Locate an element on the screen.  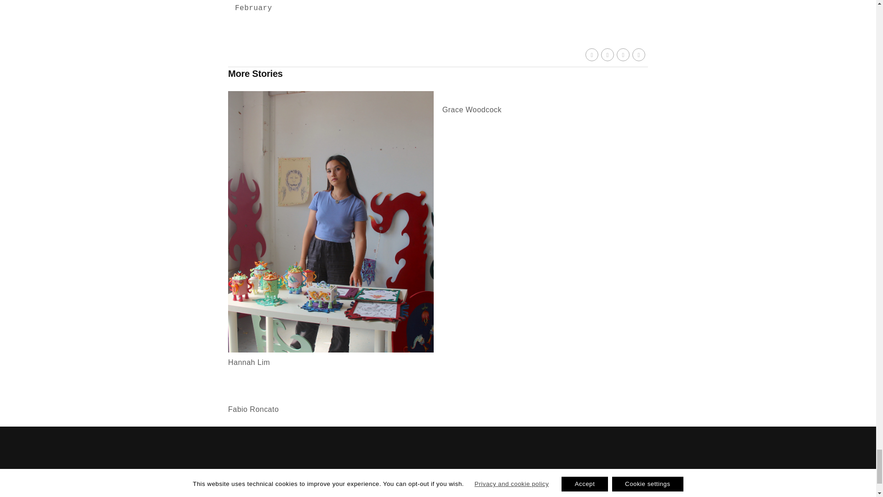
Hannah Lim is located at coordinates (330, 363).